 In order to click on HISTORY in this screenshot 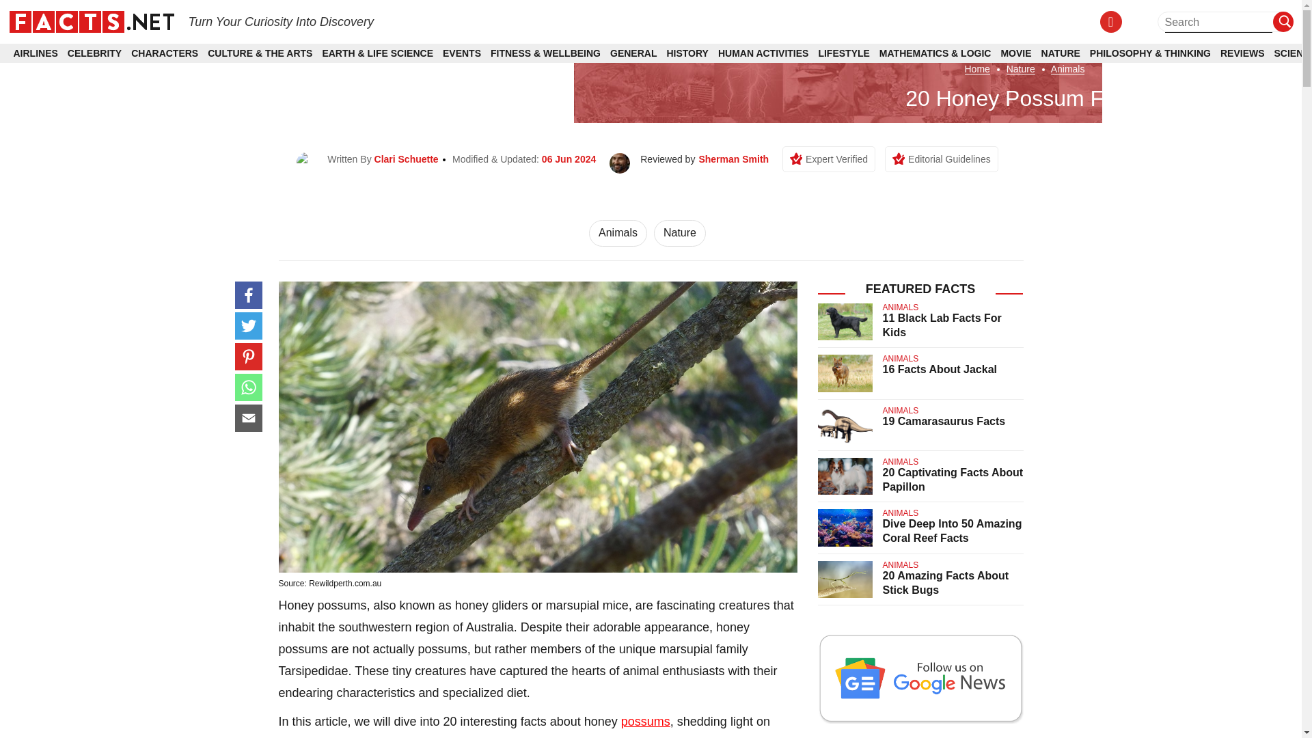, I will do `click(687, 53)`.